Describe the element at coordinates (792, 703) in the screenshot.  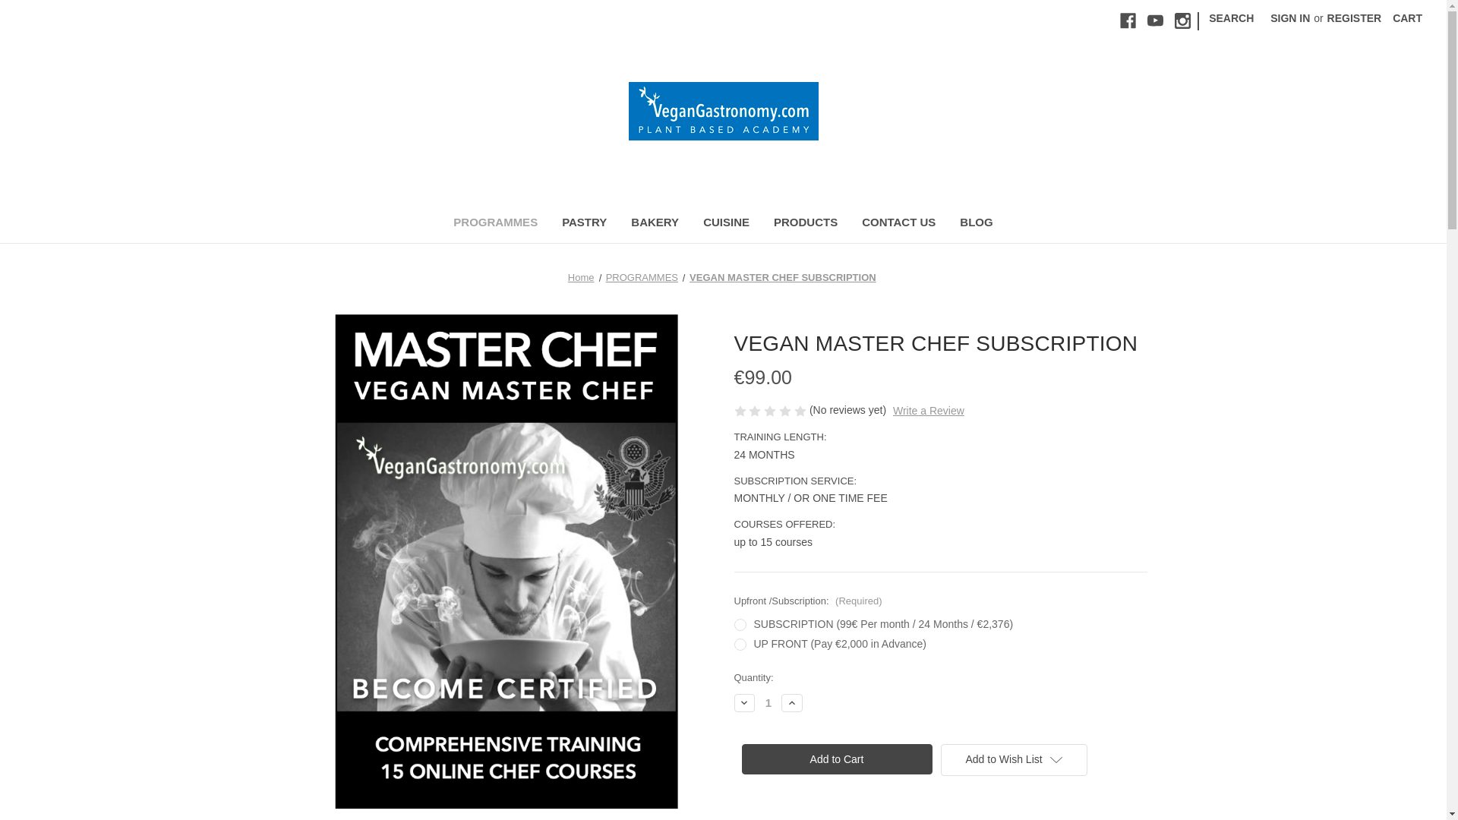
I see `Increase Quantity of VEGAN MASTER CHEF SUBSCRIPTION` at that location.